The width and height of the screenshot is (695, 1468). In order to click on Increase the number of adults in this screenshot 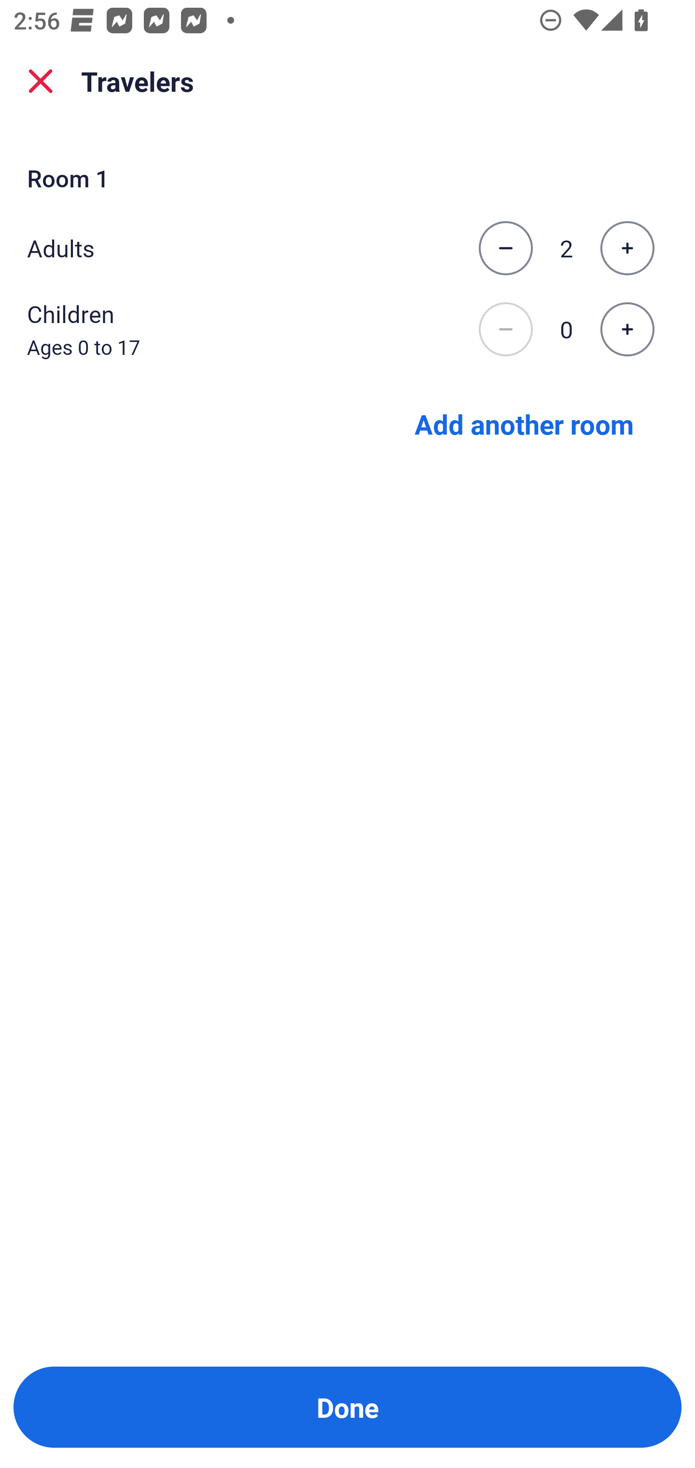, I will do `click(627, 248)`.